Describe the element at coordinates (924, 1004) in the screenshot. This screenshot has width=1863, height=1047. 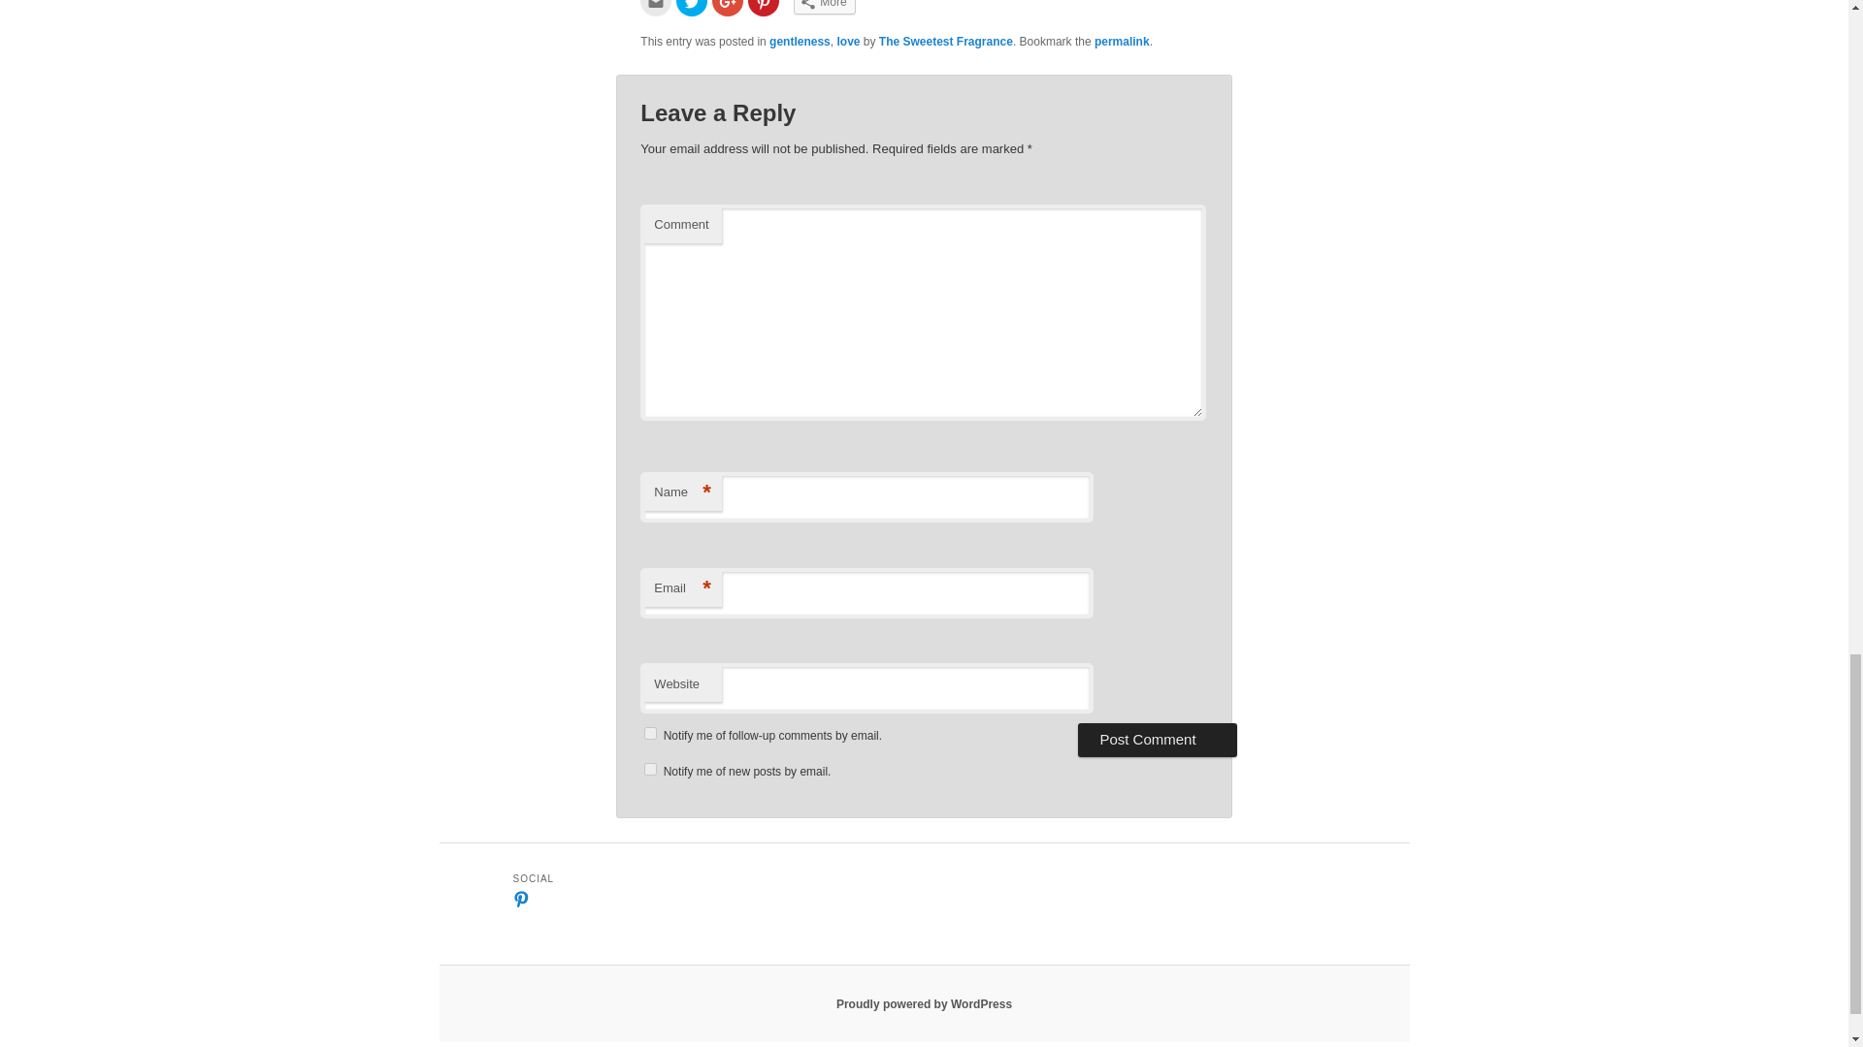
I see `Proudly powered by WordPress` at that location.